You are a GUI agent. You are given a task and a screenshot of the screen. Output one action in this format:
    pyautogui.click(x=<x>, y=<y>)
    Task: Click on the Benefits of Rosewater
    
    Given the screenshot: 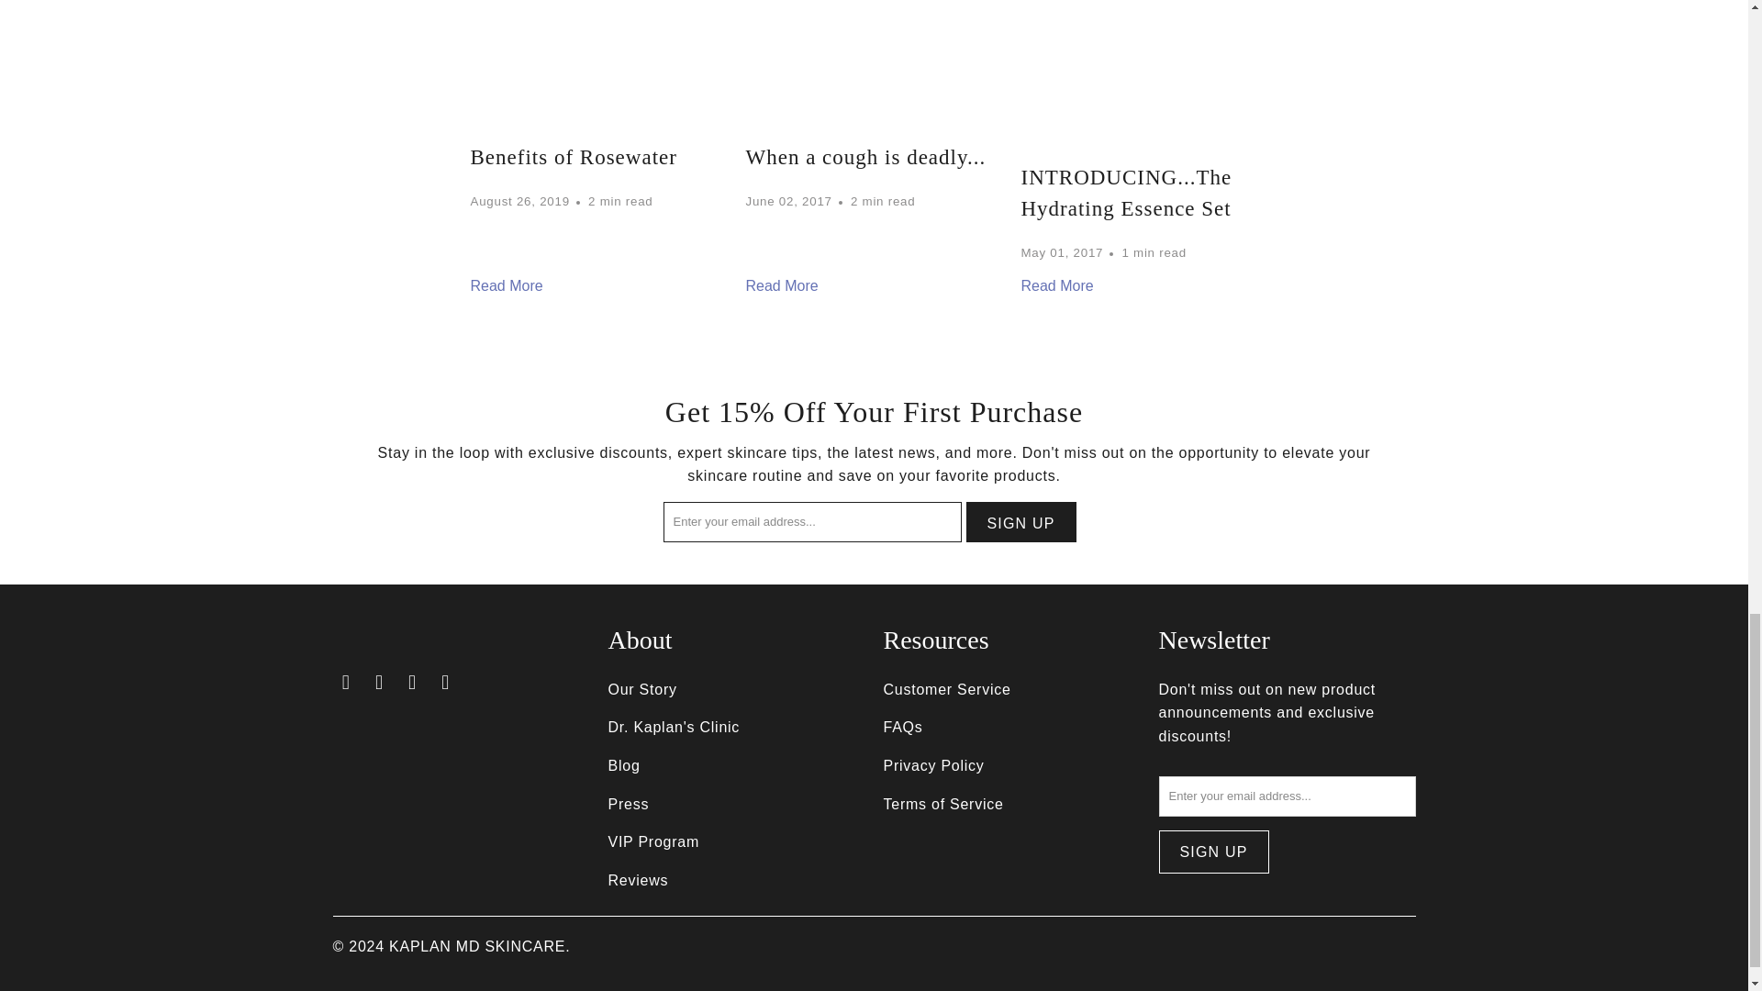 What is the action you would take?
    pyautogui.click(x=573, y=156)
    